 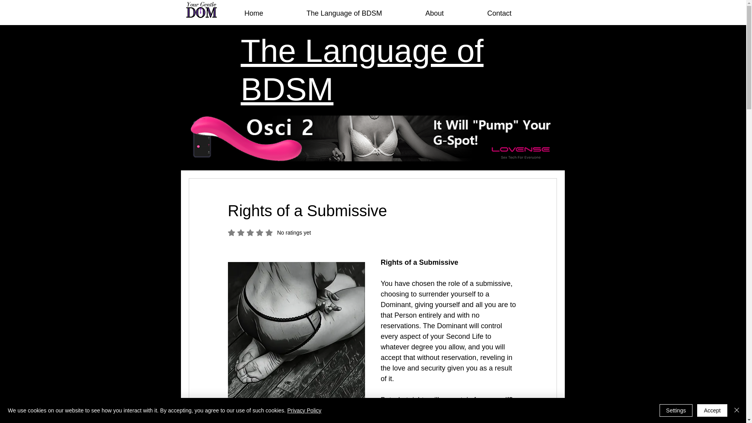 I want to click on Settings, so click(x=676, y=410).